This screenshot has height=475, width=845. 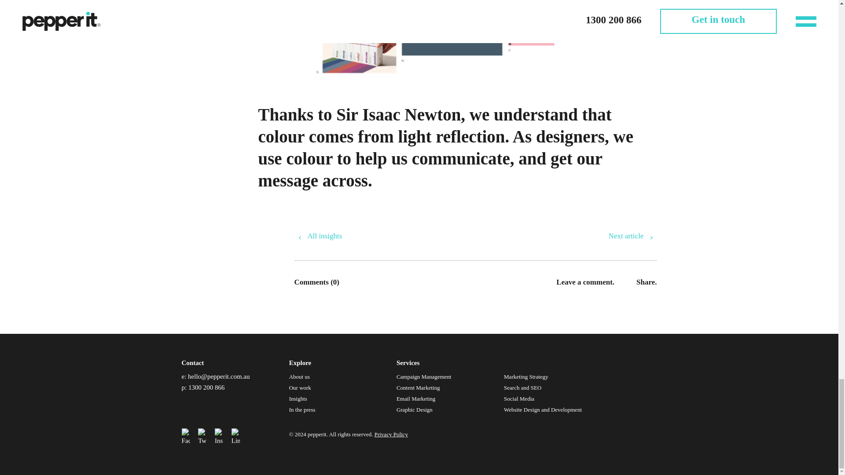 What do you see at coordinates (192, 362) in the screenshot?
I see `Contact` at bounding box center [192, 362].